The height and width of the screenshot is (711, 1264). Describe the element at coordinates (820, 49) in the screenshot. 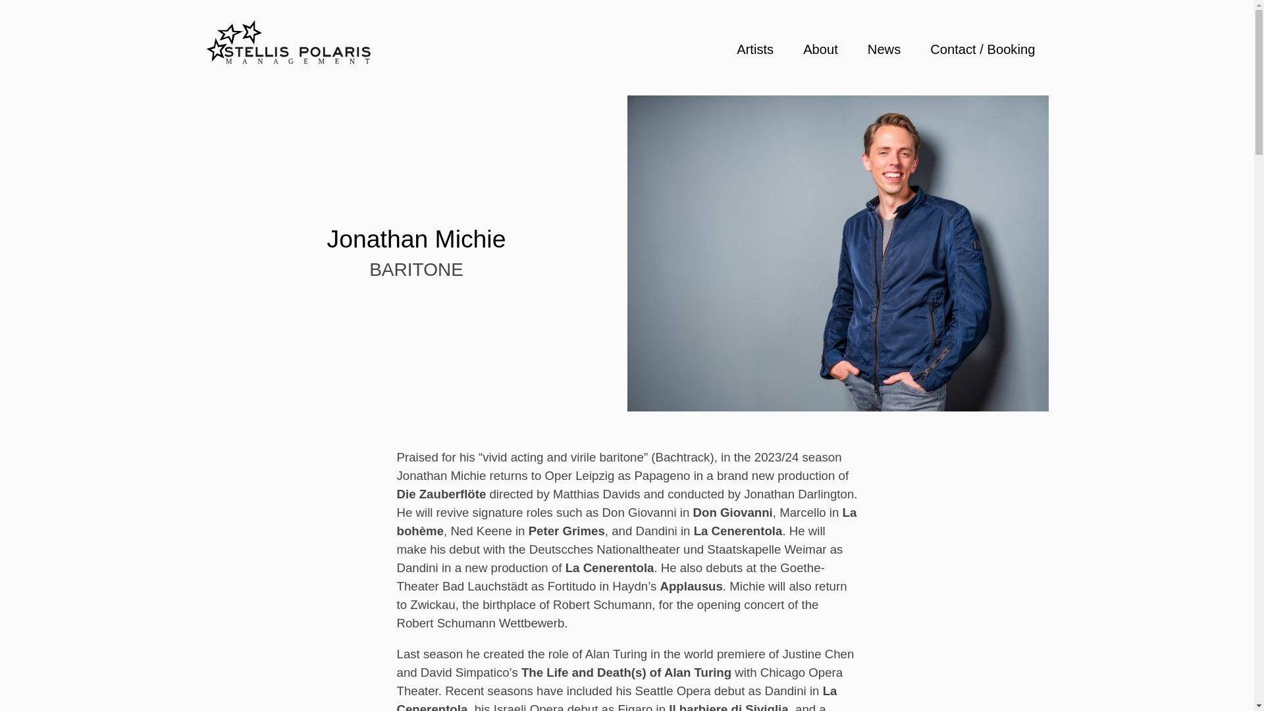

I see `About` at that location.